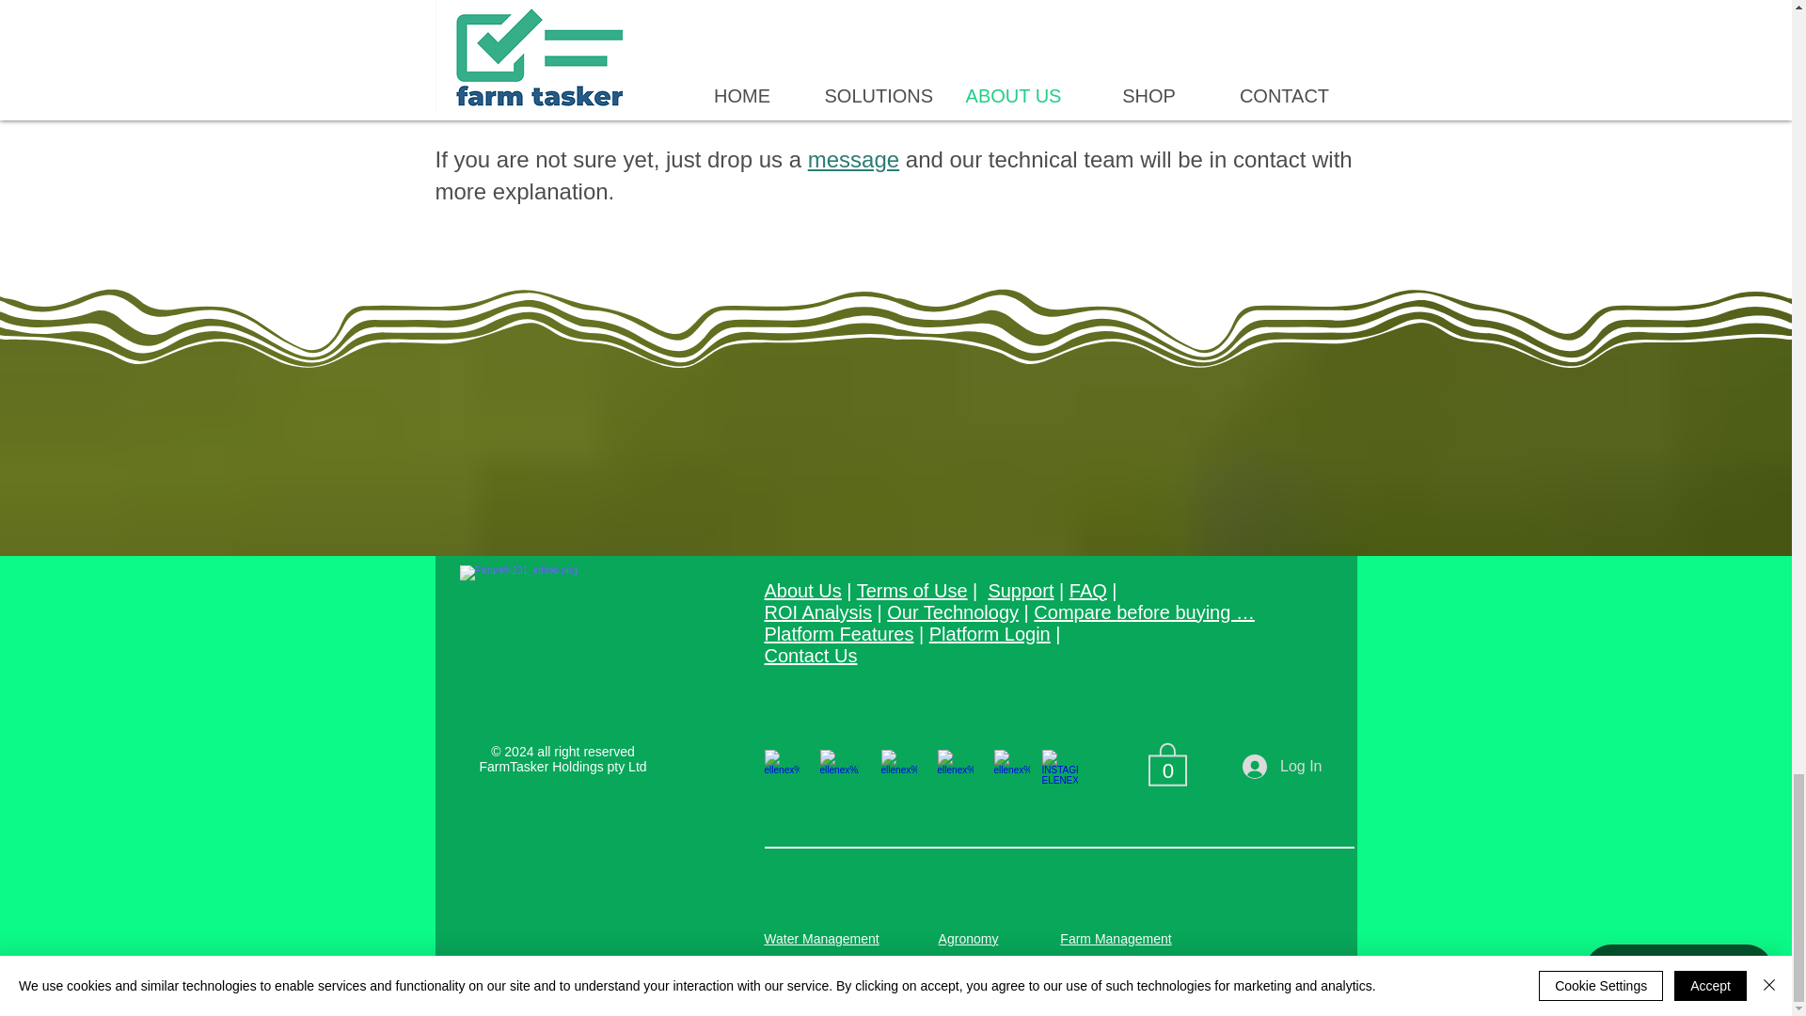  What do you see at coordinates (1087, 591) in the screenshot?
I see `FAQ` at bounding box center [1087, 591].